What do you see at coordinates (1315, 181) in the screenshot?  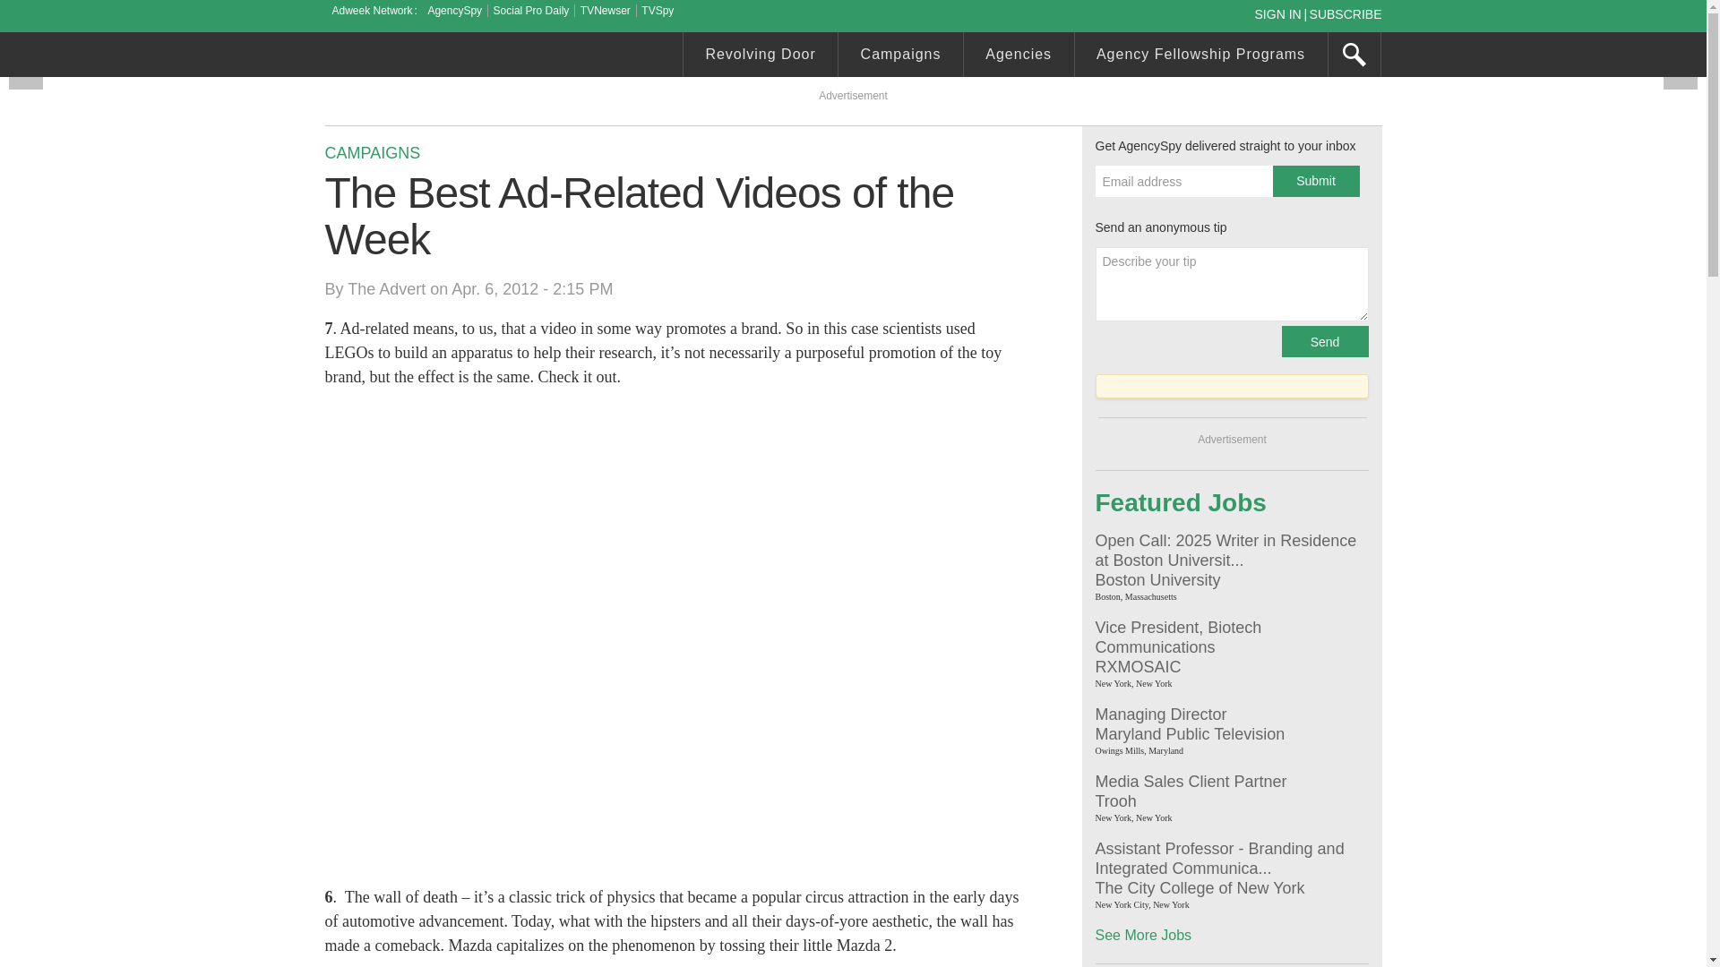 I see `Submit` at bounding box center [1315, 181].